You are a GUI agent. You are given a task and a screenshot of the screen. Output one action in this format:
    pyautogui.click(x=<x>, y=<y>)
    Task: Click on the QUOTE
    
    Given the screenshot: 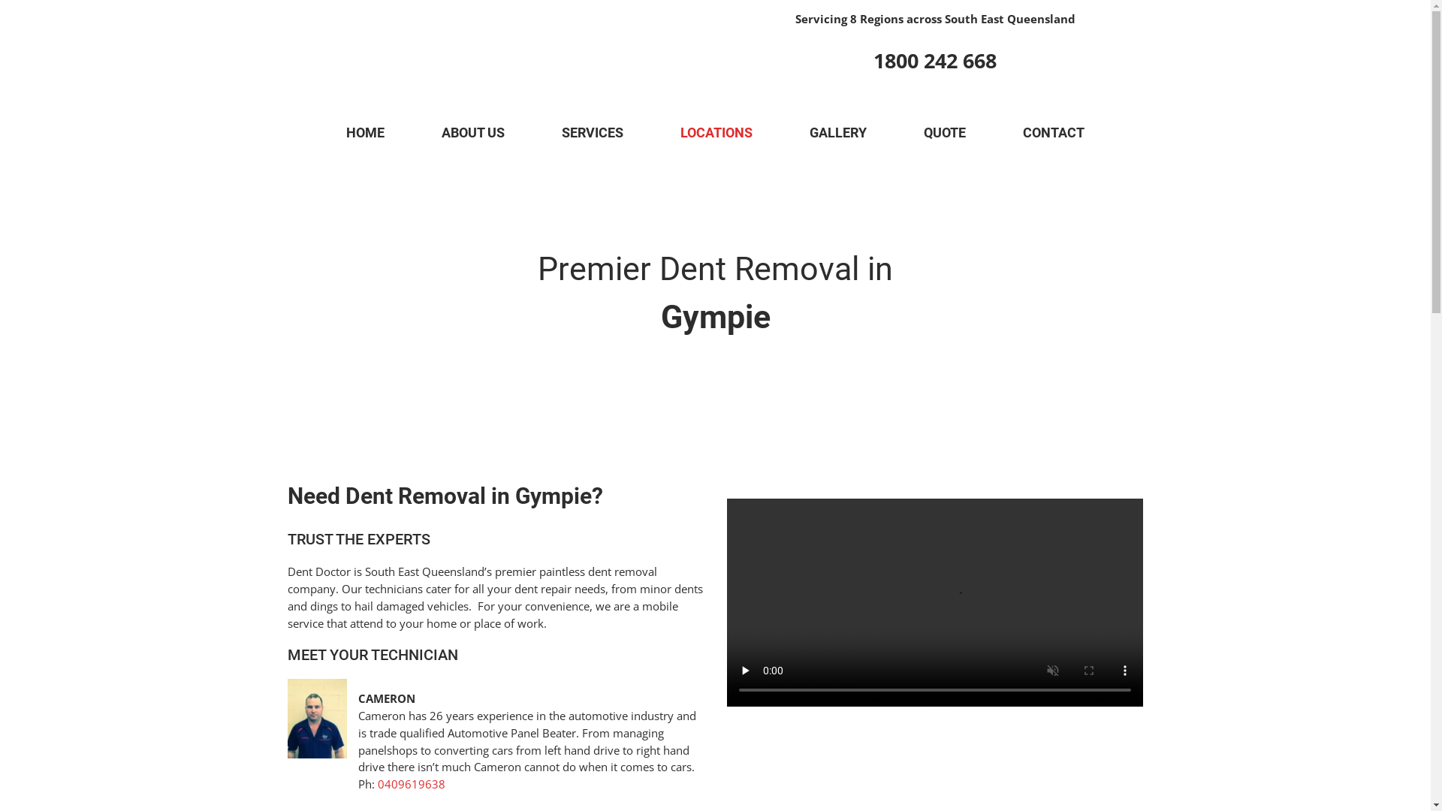 What is the action you would take?
    pyautogui.click(x=945, y=133)
    